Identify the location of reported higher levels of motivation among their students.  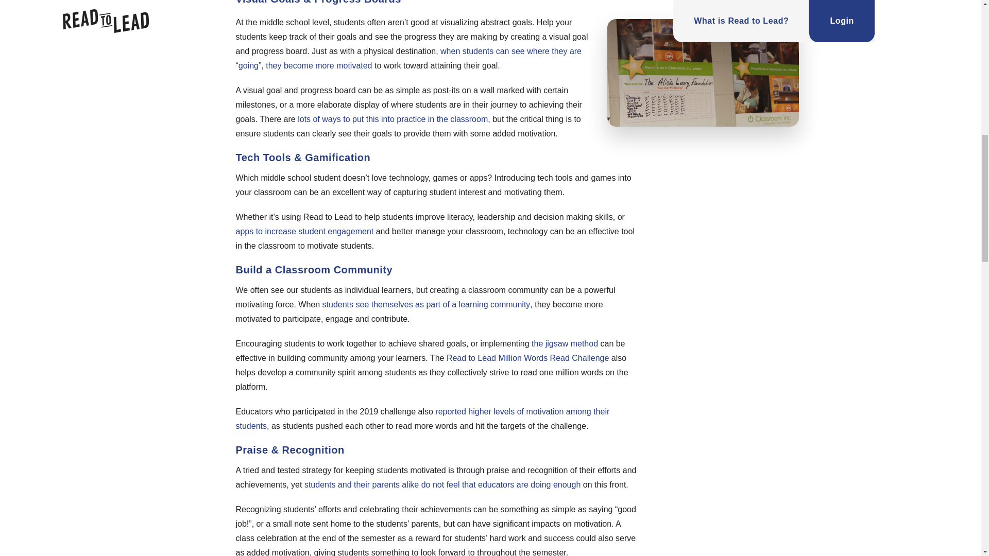
(423, 418).